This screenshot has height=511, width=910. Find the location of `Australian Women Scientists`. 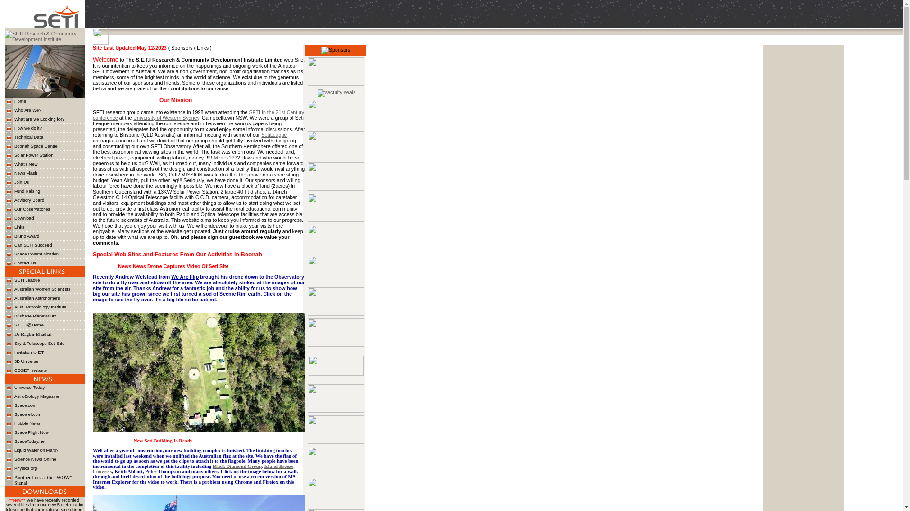

Australian Women Scientists is located at coordinates (43, 289).